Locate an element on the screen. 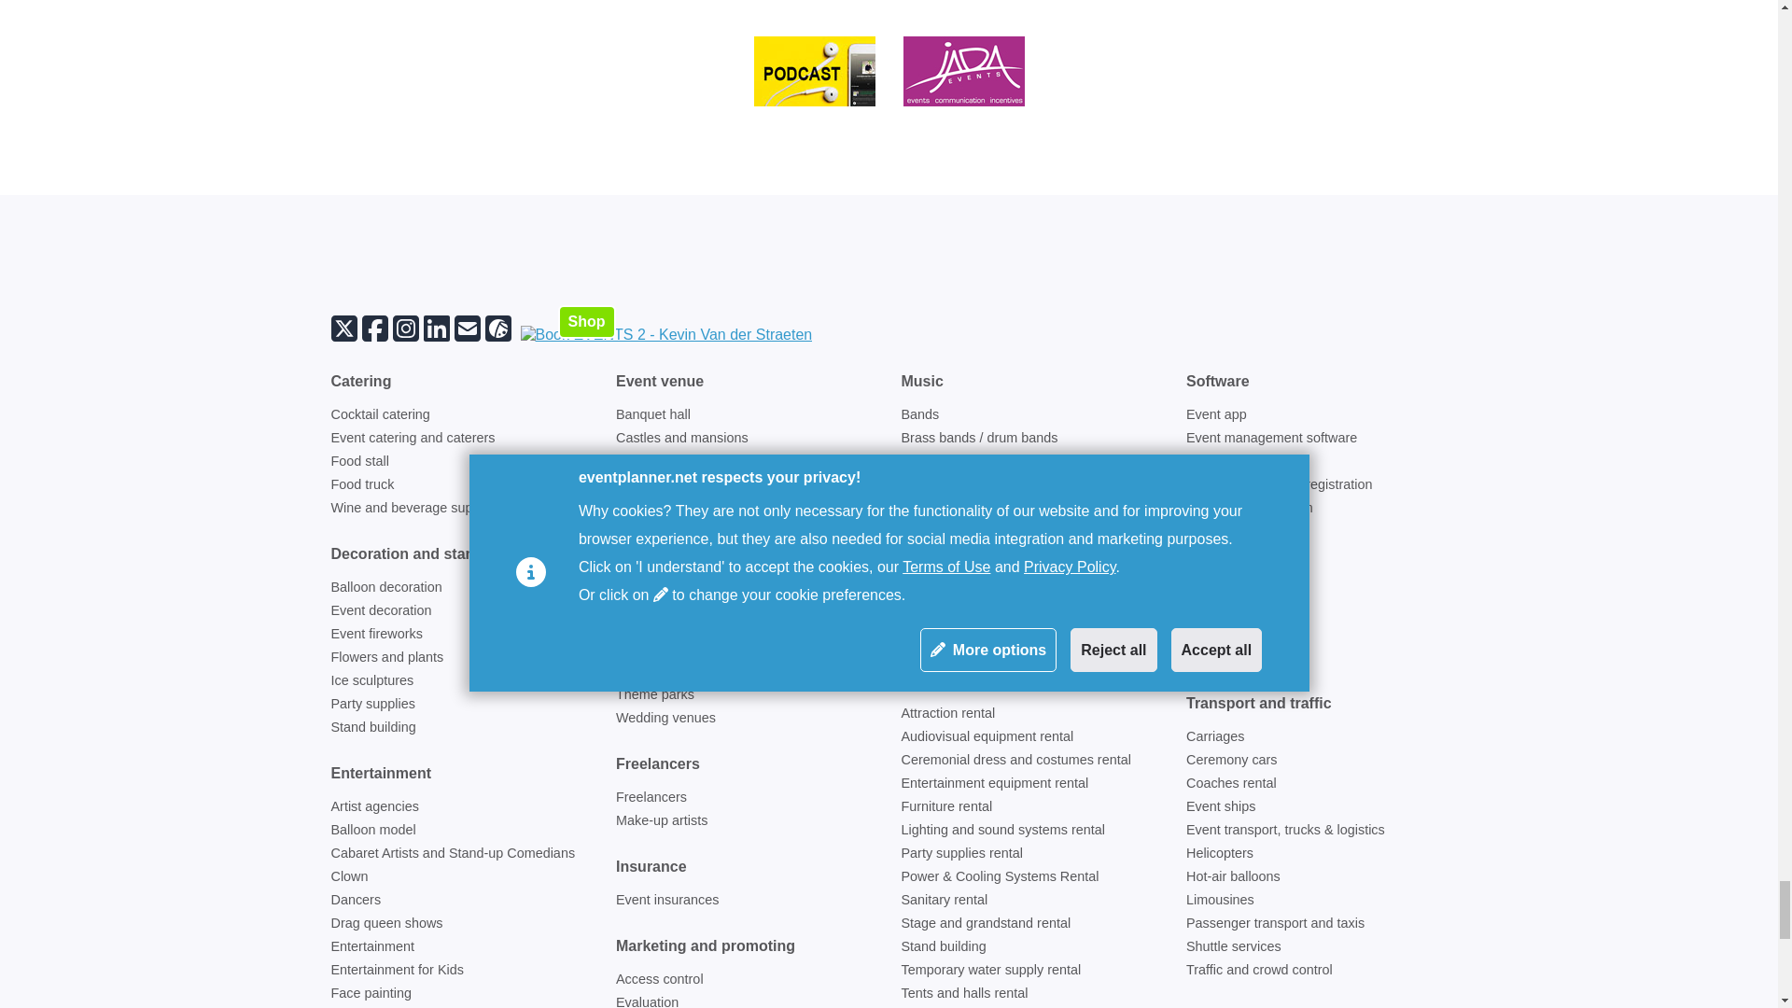 The height and width of the screenshot is (1008, 1792). balloon decoration is located at coordinates (385, 587).